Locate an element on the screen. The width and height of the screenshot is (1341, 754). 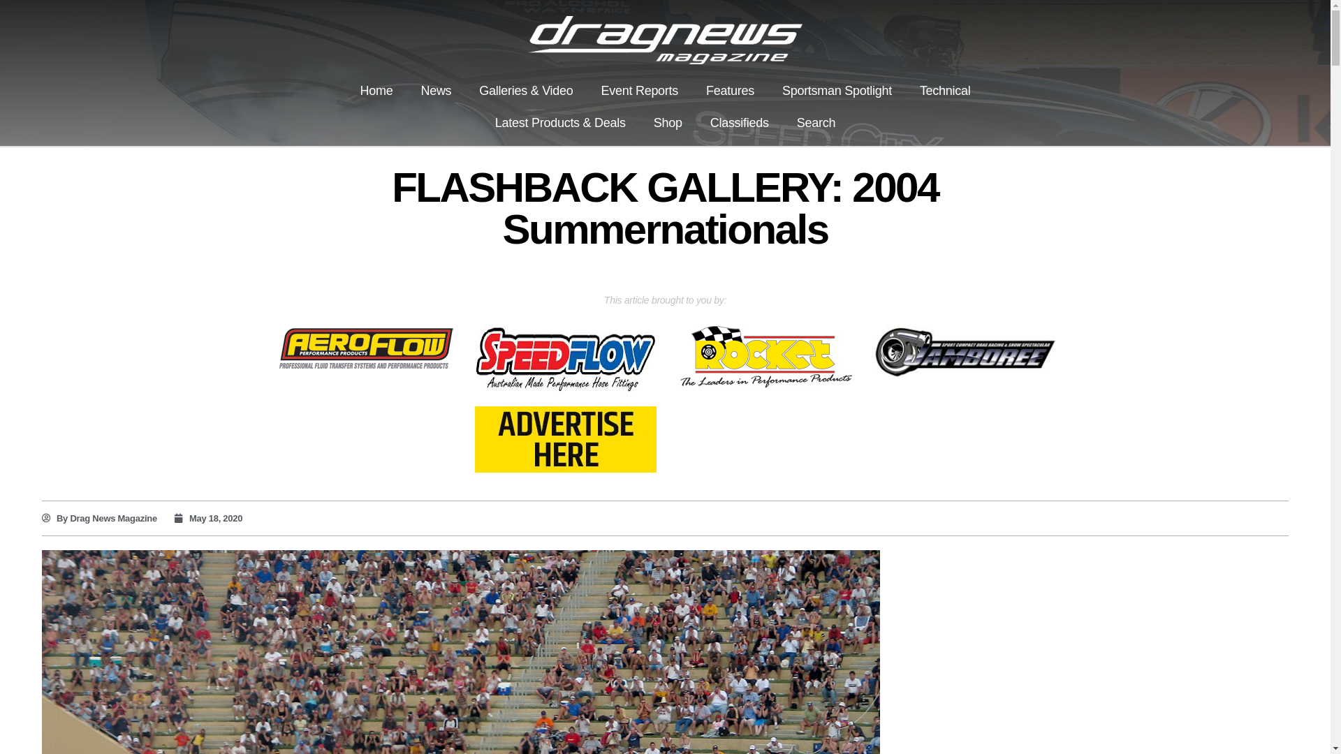
Search is located at coordinates (816, 123).